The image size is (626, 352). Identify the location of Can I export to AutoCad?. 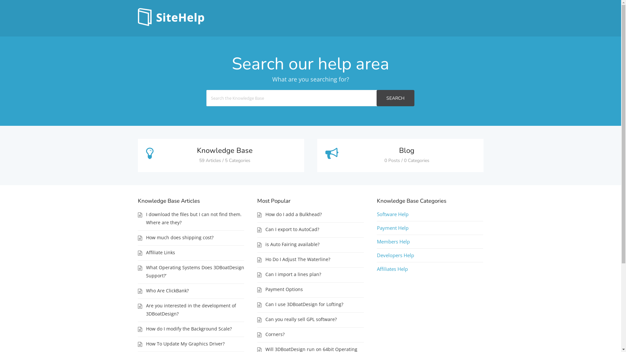
(315, 229).